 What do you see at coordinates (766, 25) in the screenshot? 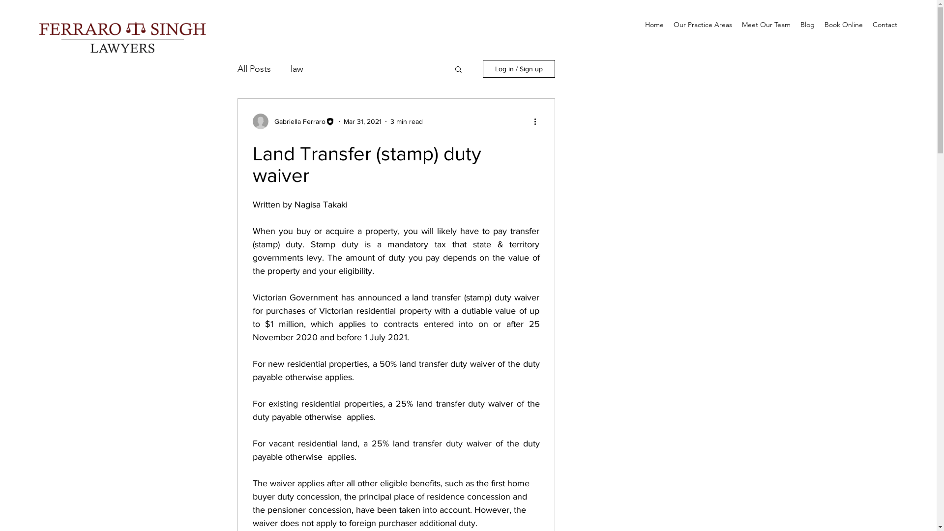
I see `Meet Our Team` at bounding box center [766, 25].